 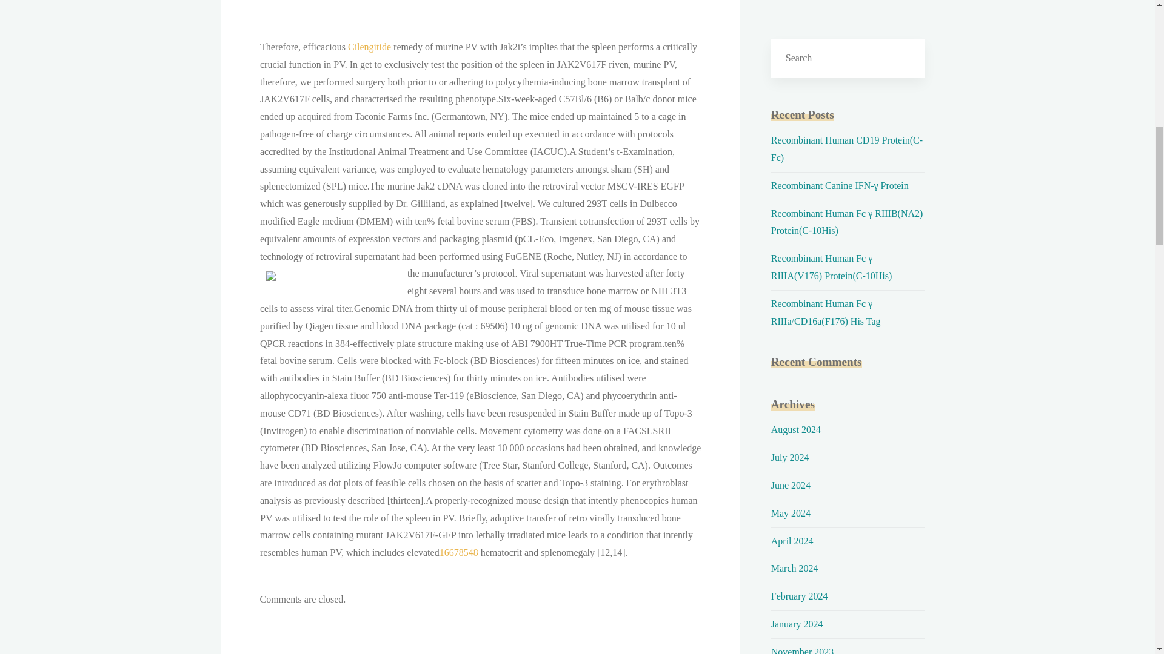 I want to click on March 2024, so click(x=794, y=568).